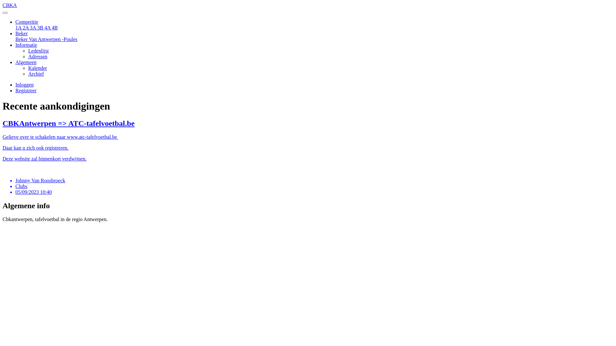 The height and width of the screenshot is (346, 616). Describe the element at coordinates (36, 74) in the screenshot. I see `Archief` at that location.